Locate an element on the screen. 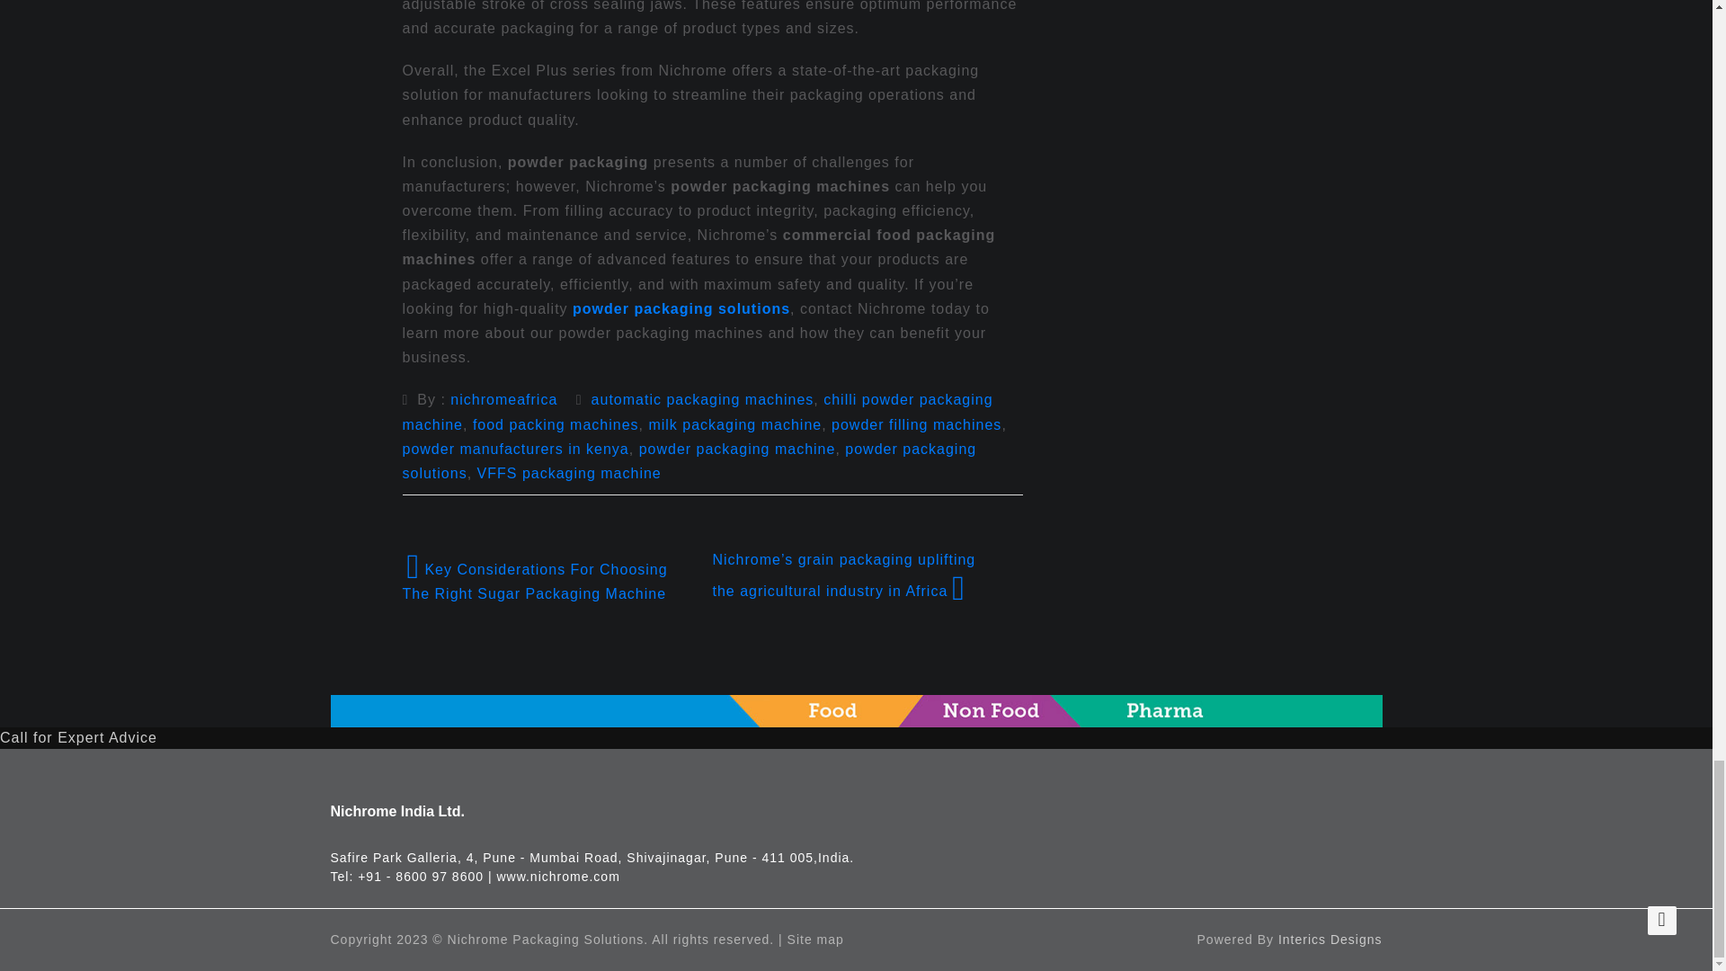  powder packaging solutions is located at coordinates (689, 460).